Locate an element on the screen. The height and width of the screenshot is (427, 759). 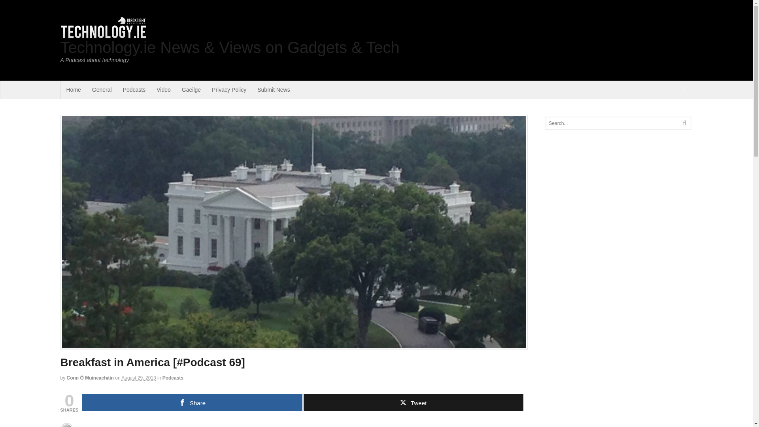
Privacy Policy is located at coordinates (229, 90).